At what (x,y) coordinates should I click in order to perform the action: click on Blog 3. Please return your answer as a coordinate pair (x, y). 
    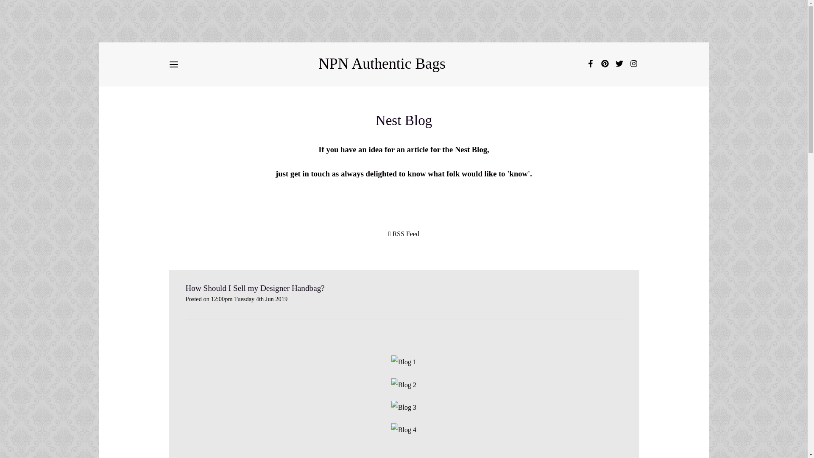
    Looking at the image, I should click on (404, 408).